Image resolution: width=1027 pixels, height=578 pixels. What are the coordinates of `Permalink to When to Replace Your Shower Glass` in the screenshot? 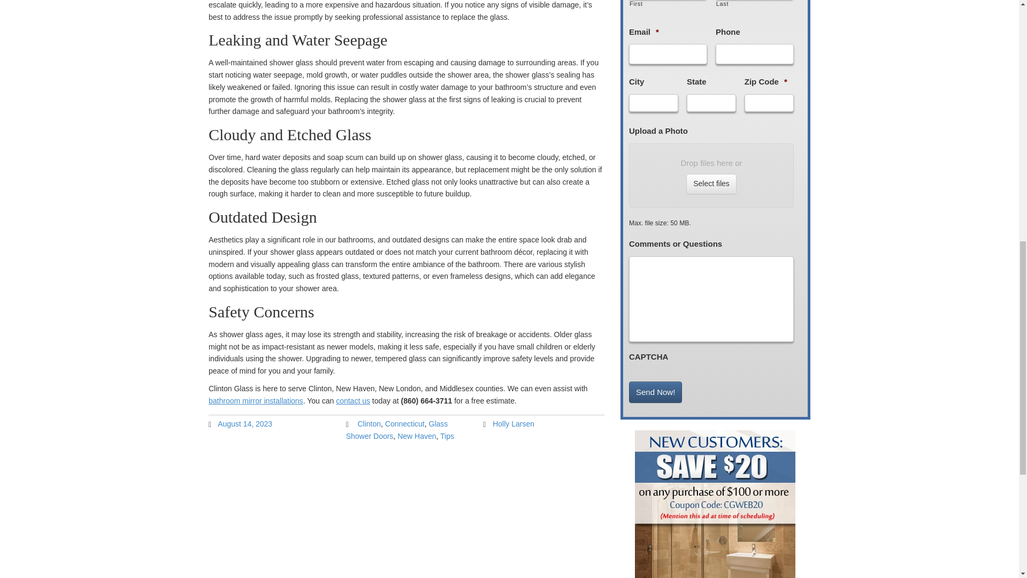 It's located at (245, 424).